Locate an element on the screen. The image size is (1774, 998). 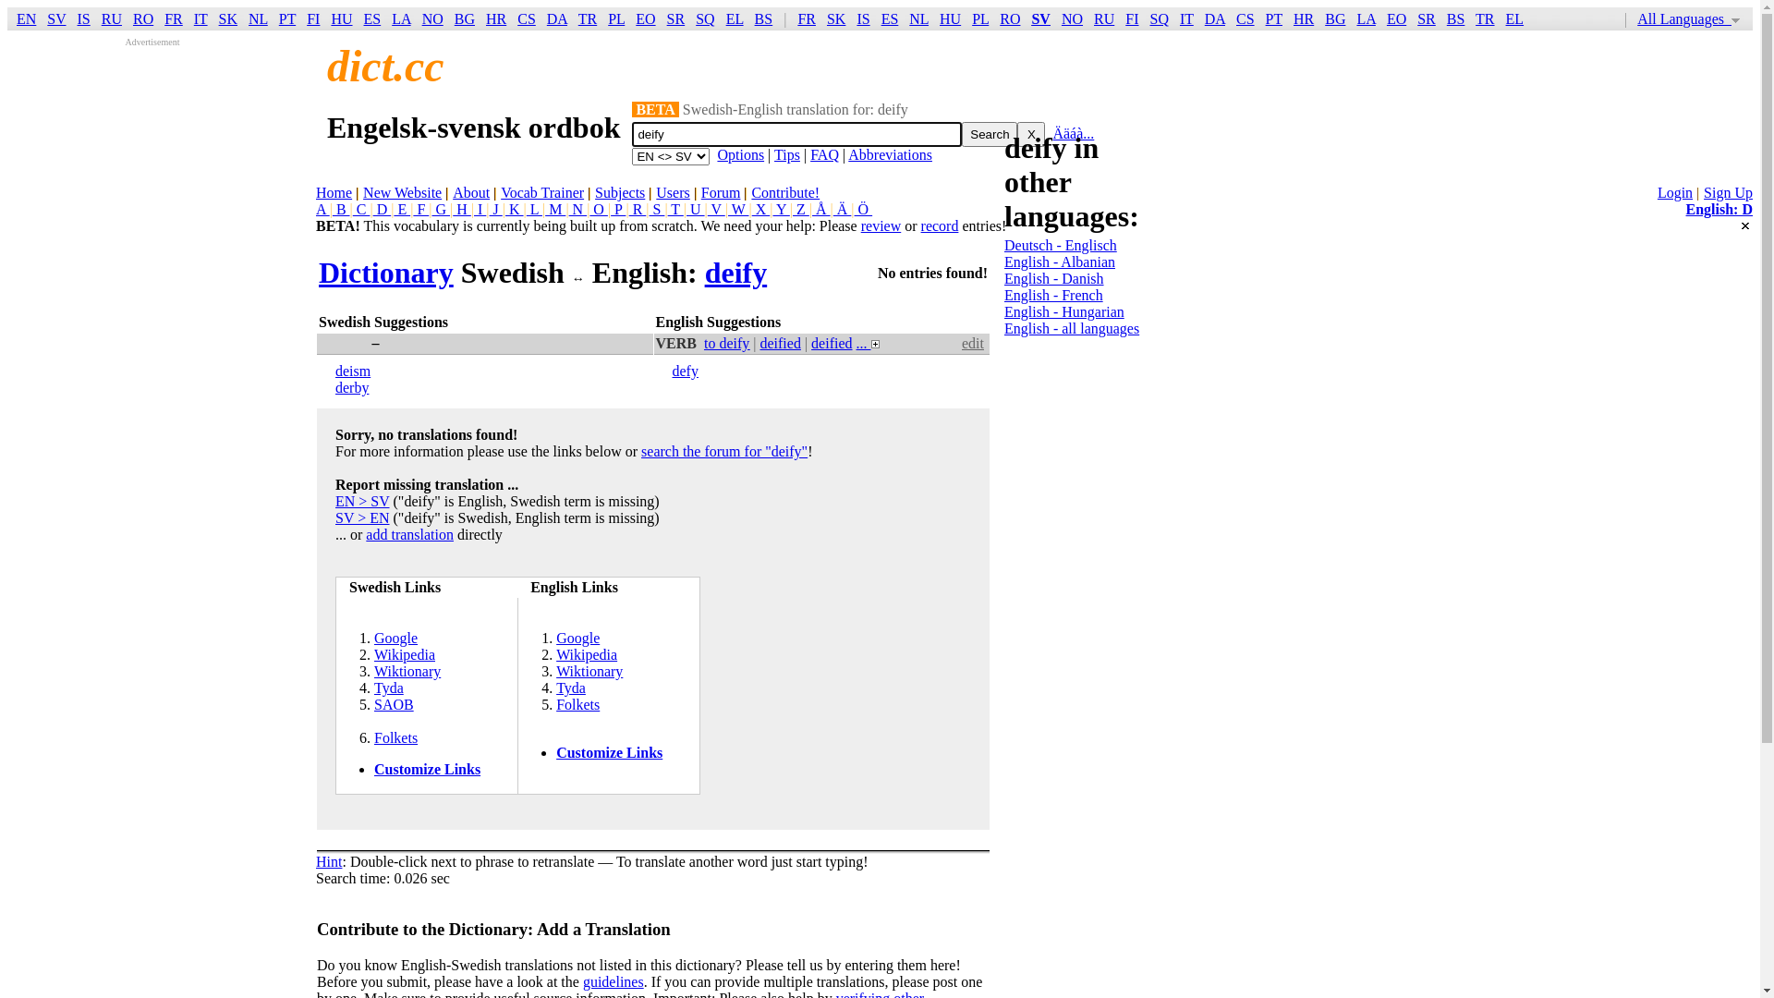
derby is located at coordinates (352, 388).